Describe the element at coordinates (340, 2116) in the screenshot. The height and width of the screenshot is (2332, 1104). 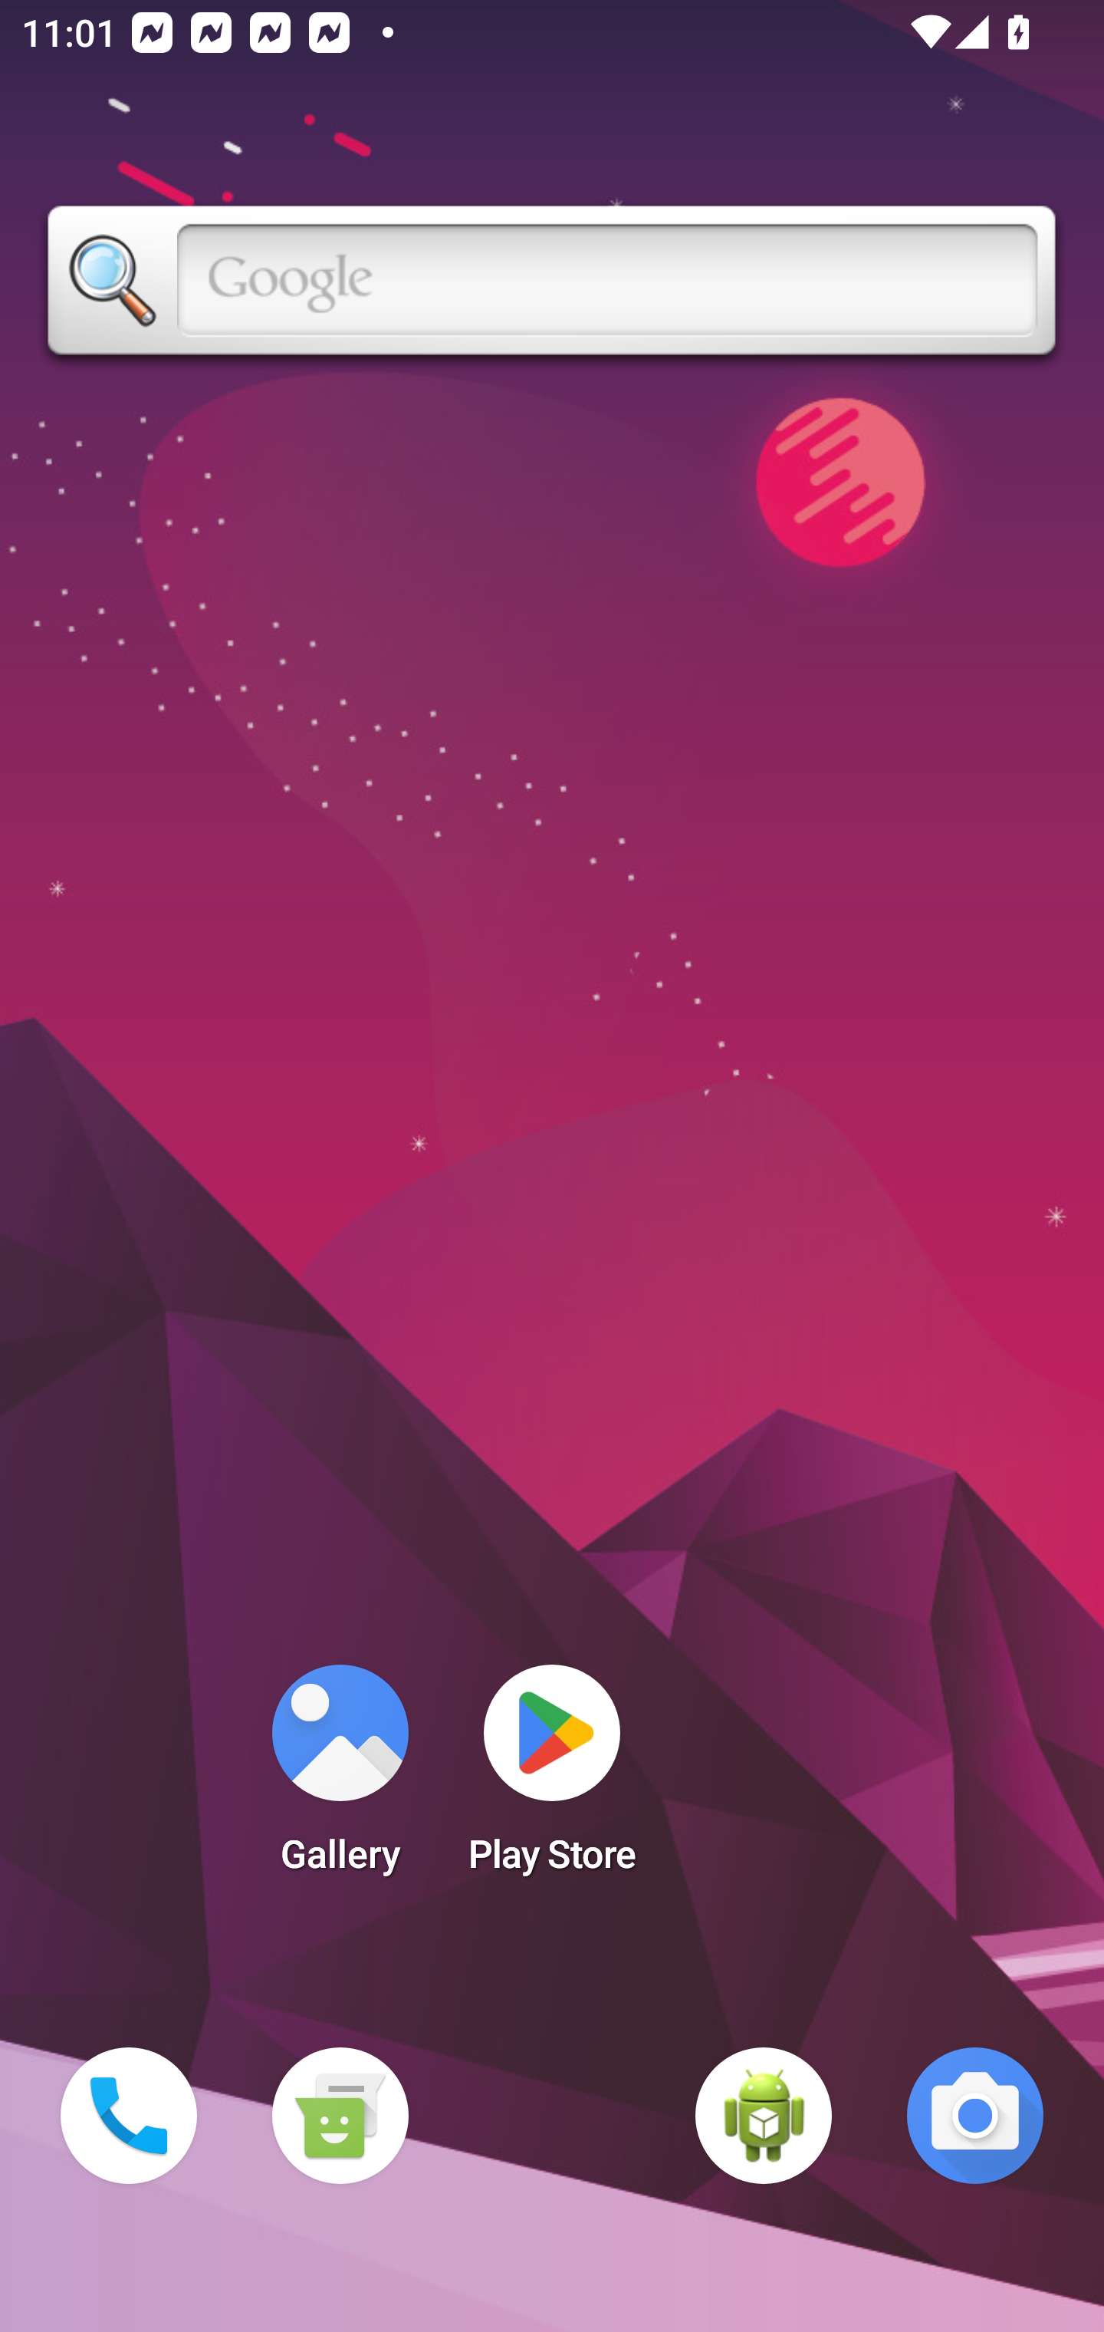
I see `Messaging` at that location.